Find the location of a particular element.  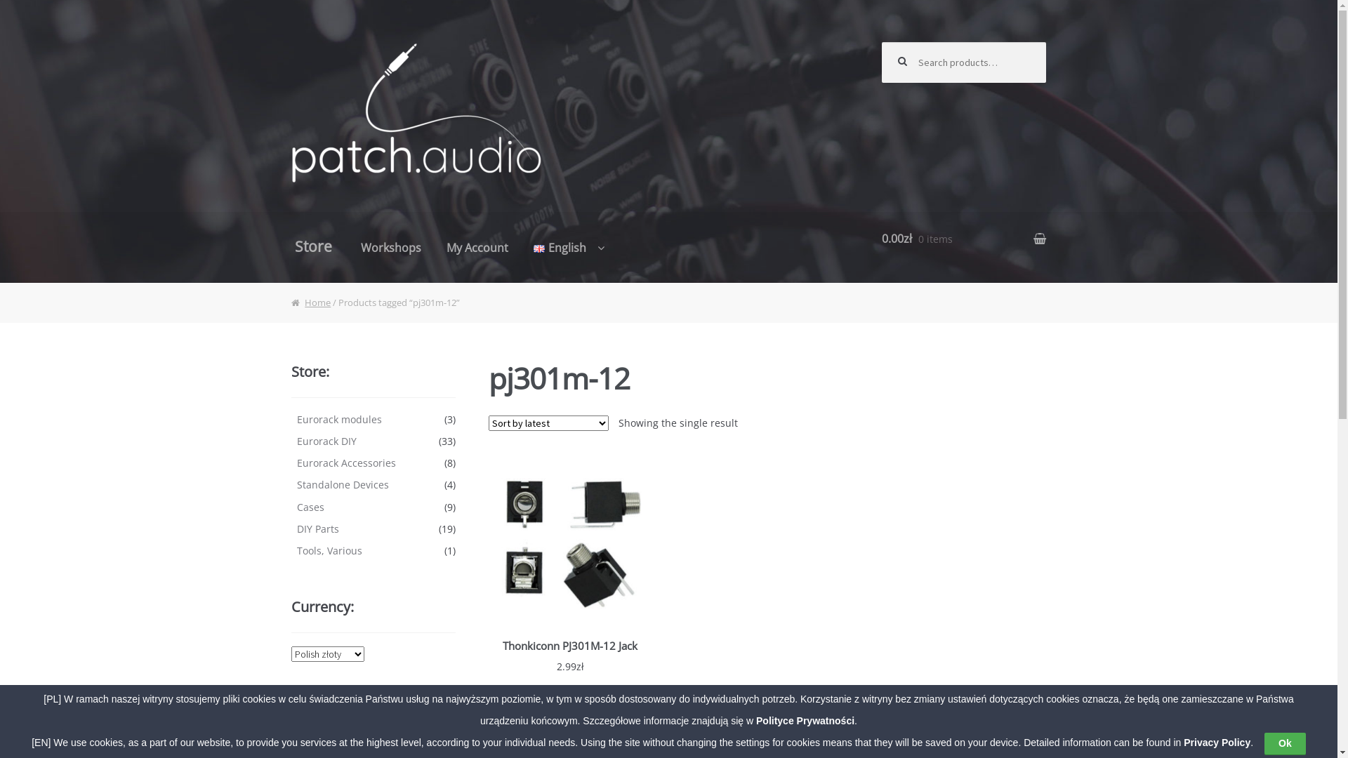

Search is located at coordinates (911, 56).